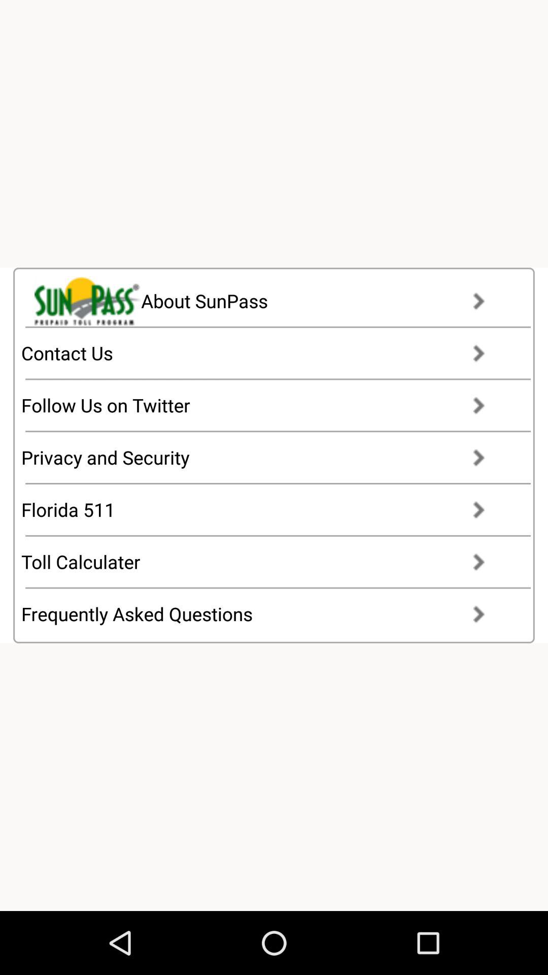 This screenshot has width=548, height=975. Describe the element at coordinates (269, 301) in the screenshot. I see `tap about sunpass item` at that location.